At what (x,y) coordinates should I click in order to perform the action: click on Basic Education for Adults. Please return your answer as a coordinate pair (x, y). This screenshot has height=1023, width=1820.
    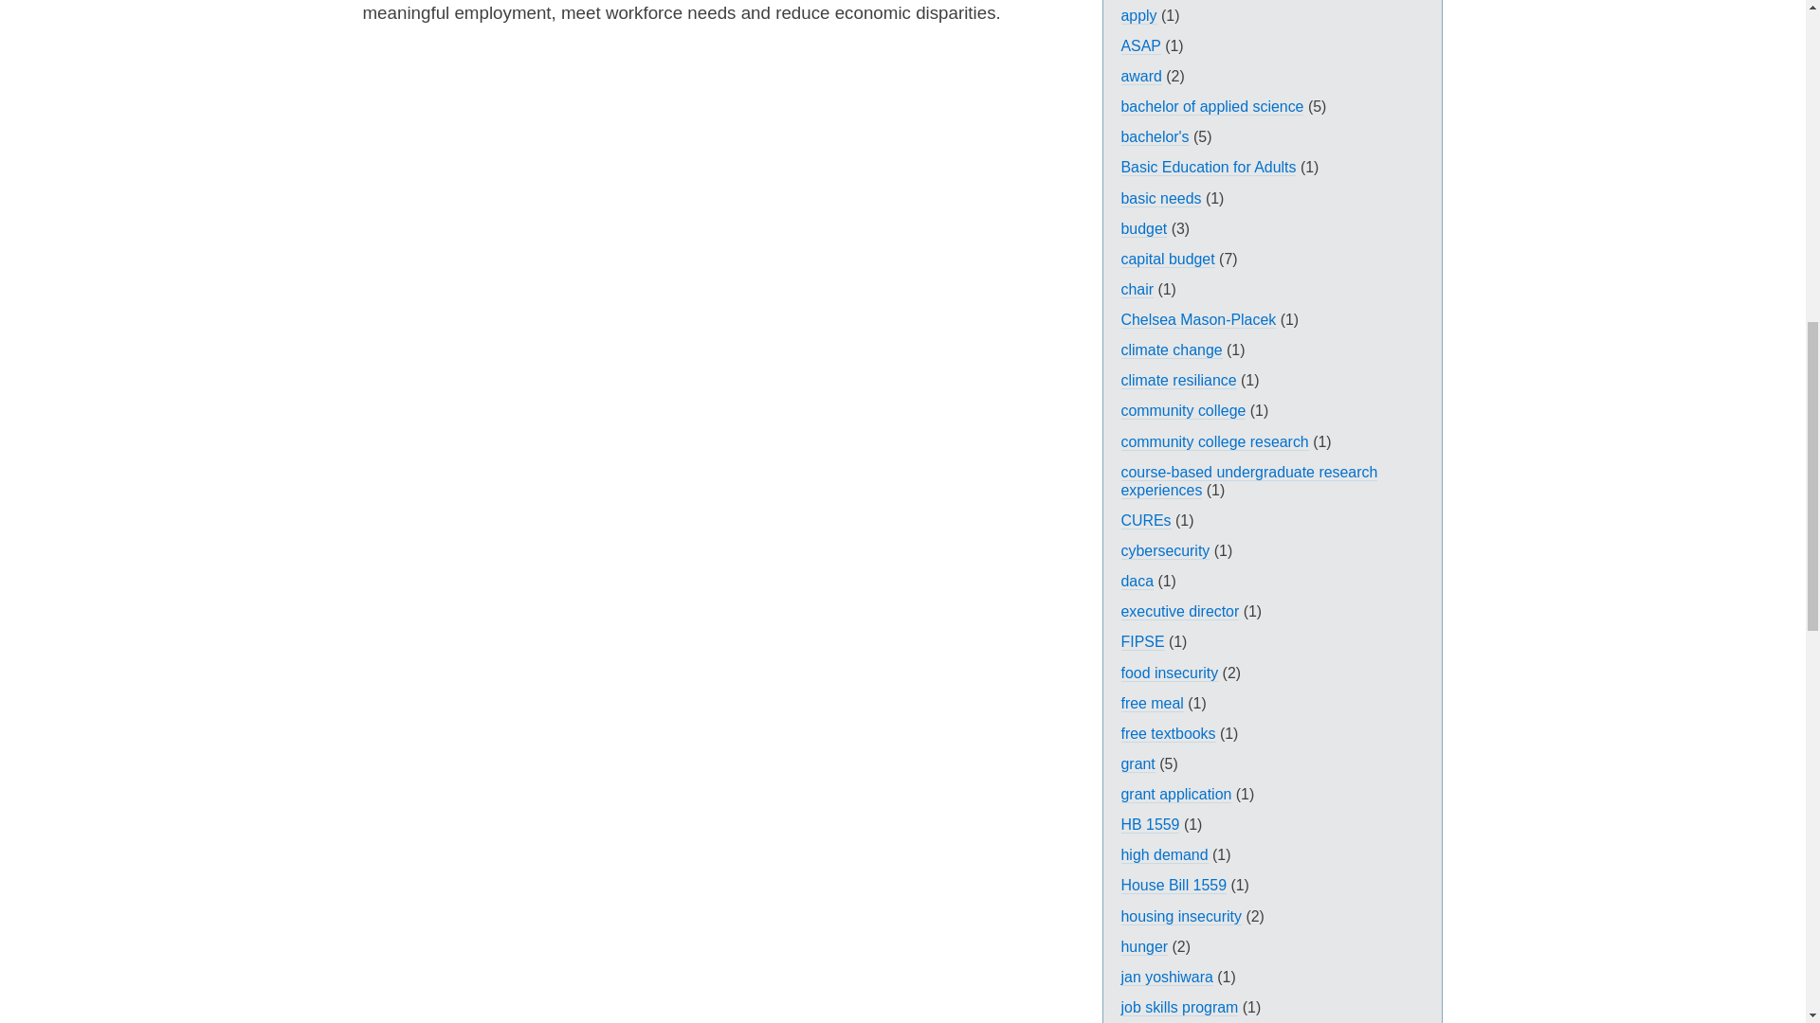
    Looking at the image, I should click on (1208, 167).